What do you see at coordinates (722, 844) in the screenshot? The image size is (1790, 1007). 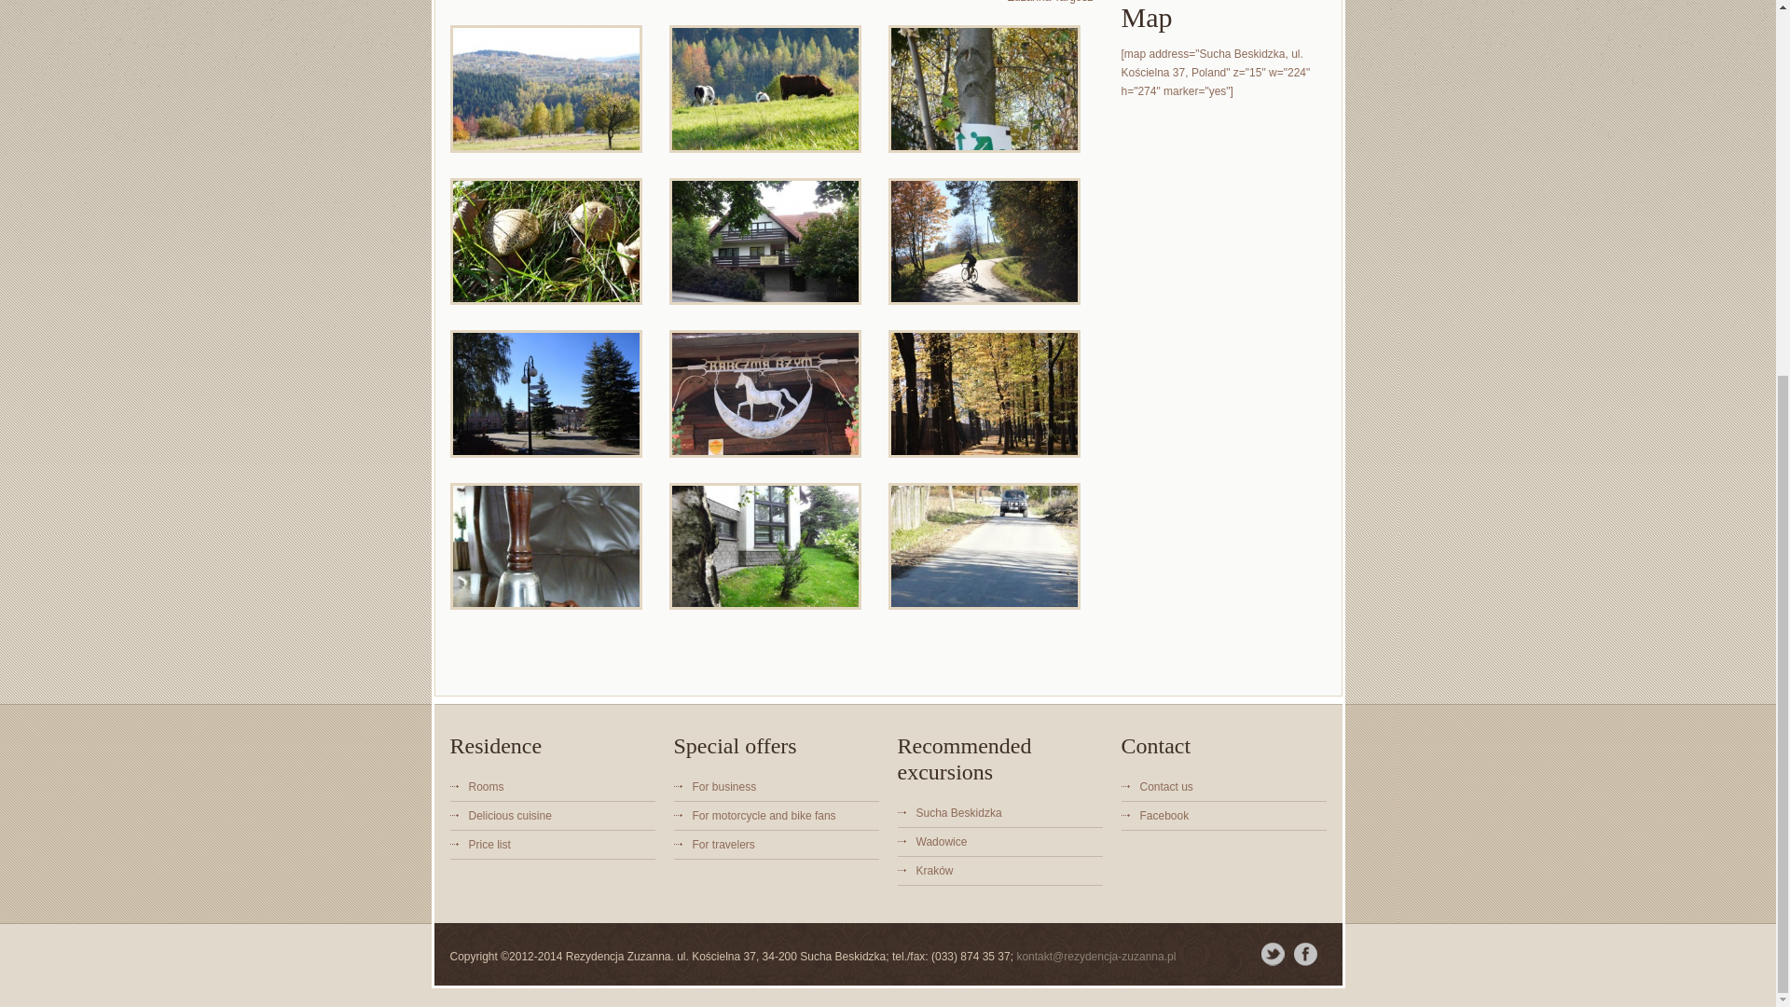 I see `For travelers` at bounding box center [722, 844].